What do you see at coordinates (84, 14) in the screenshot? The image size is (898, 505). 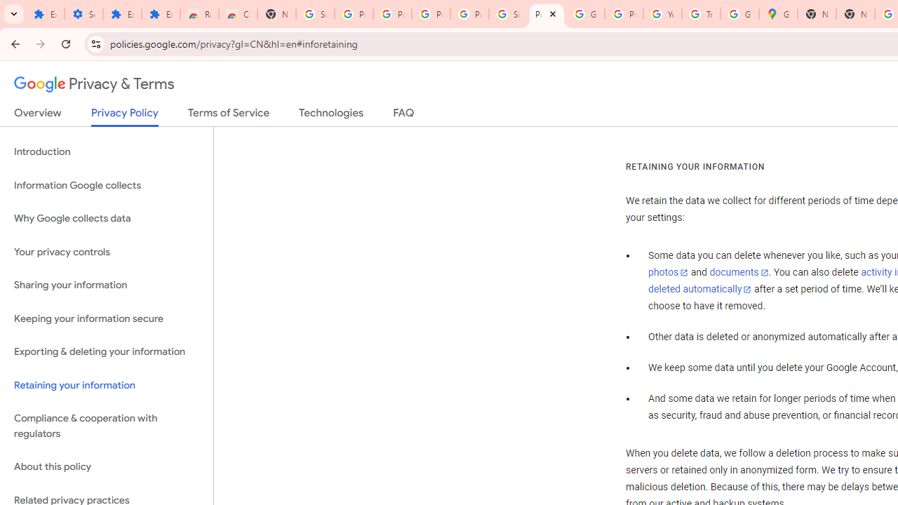 I see `Settings` at bounding box center [84, 14].